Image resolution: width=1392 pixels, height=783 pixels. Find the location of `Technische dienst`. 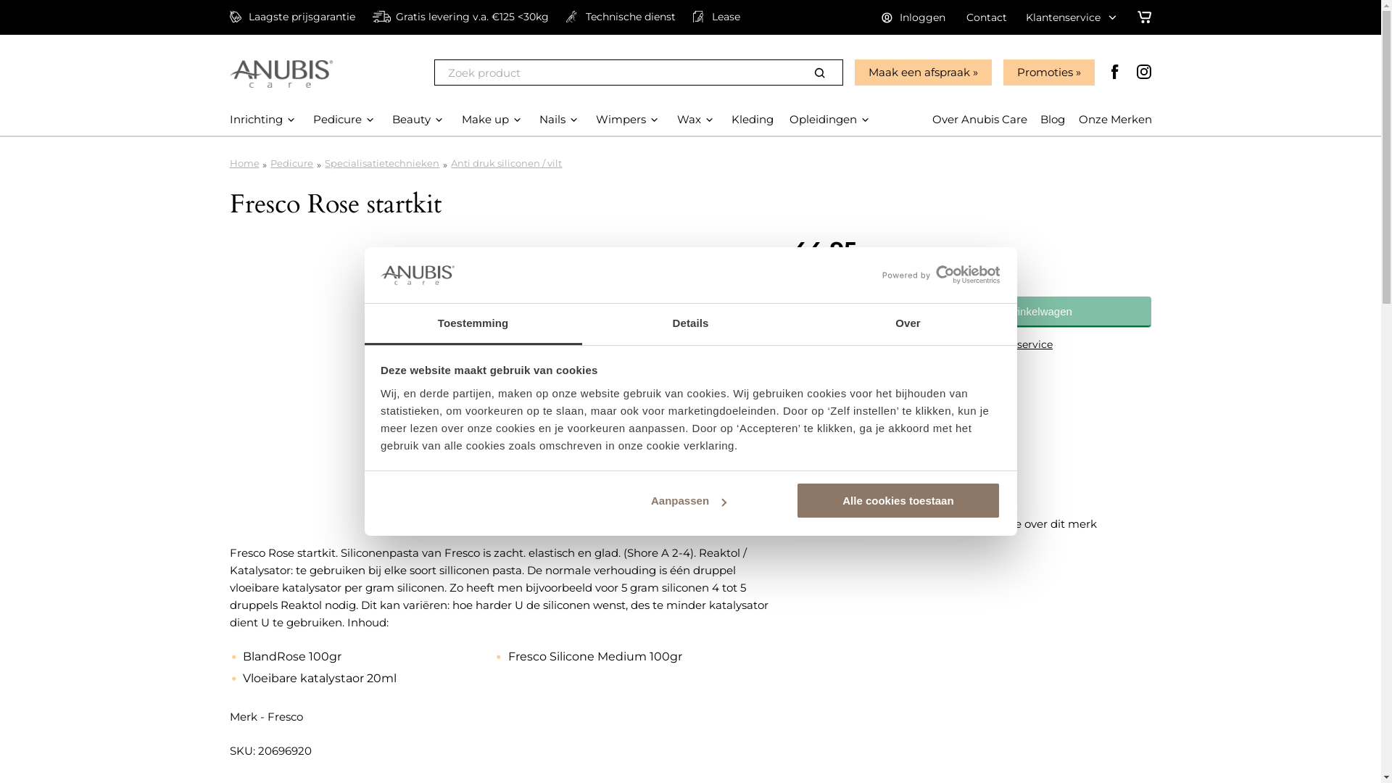

Technische dienst is located at coordinates (621, 17).